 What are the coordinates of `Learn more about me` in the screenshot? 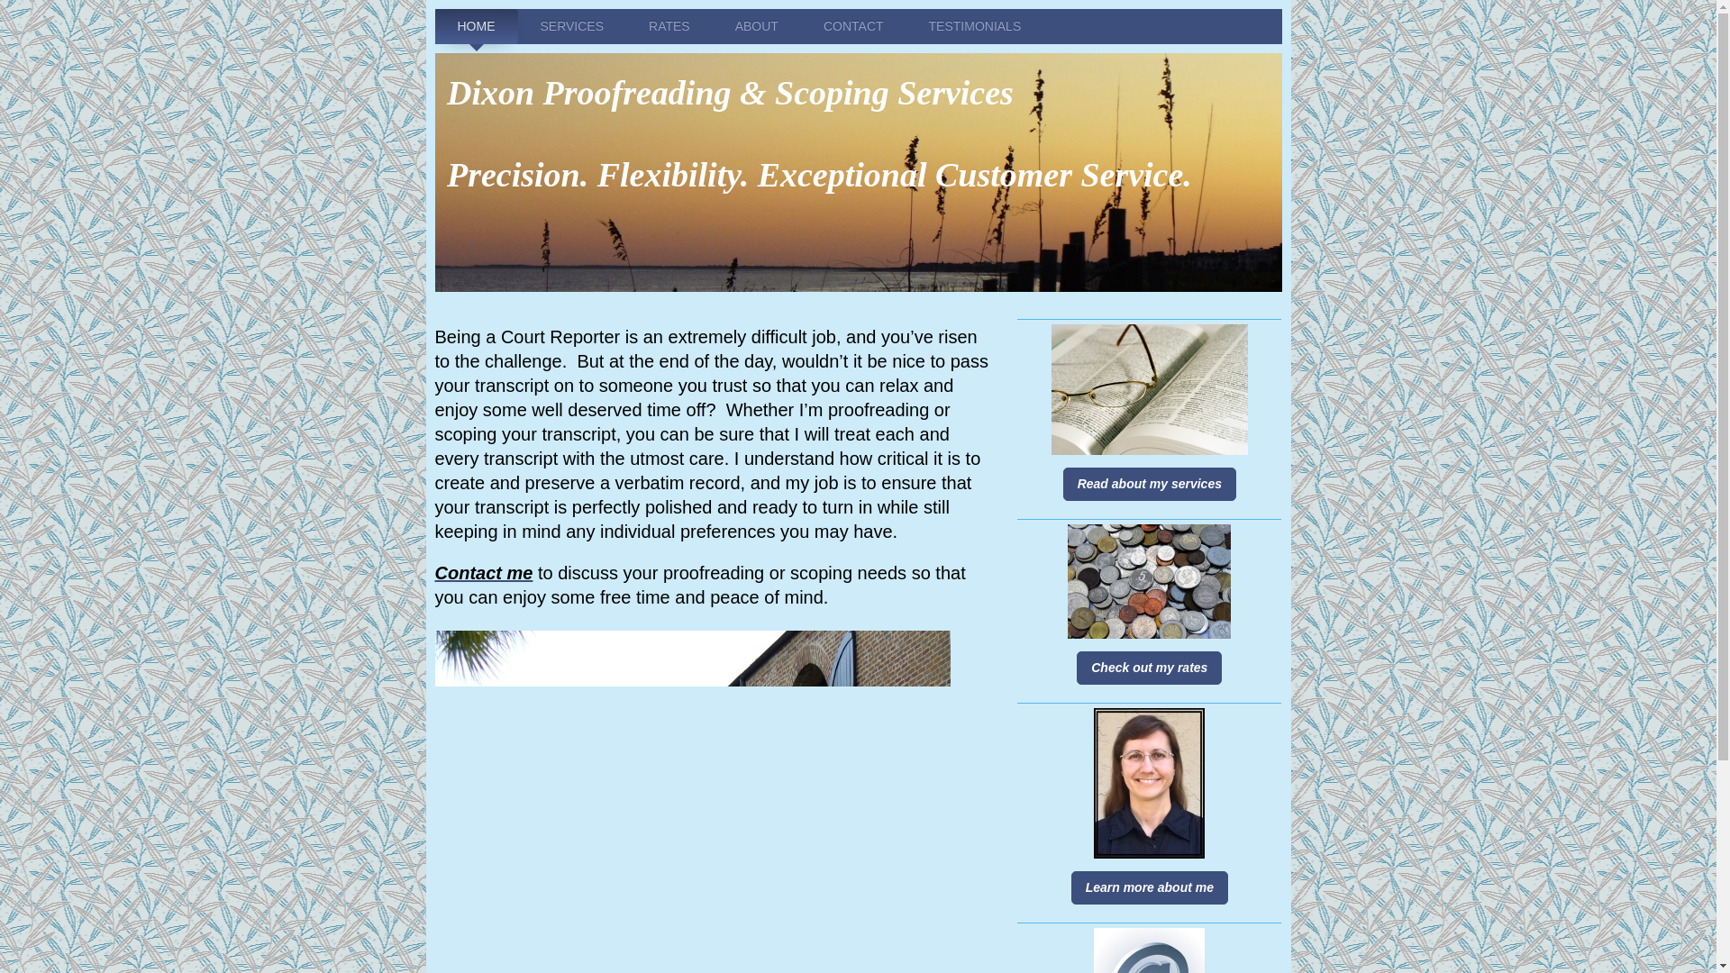 It's located at (1150, 887).